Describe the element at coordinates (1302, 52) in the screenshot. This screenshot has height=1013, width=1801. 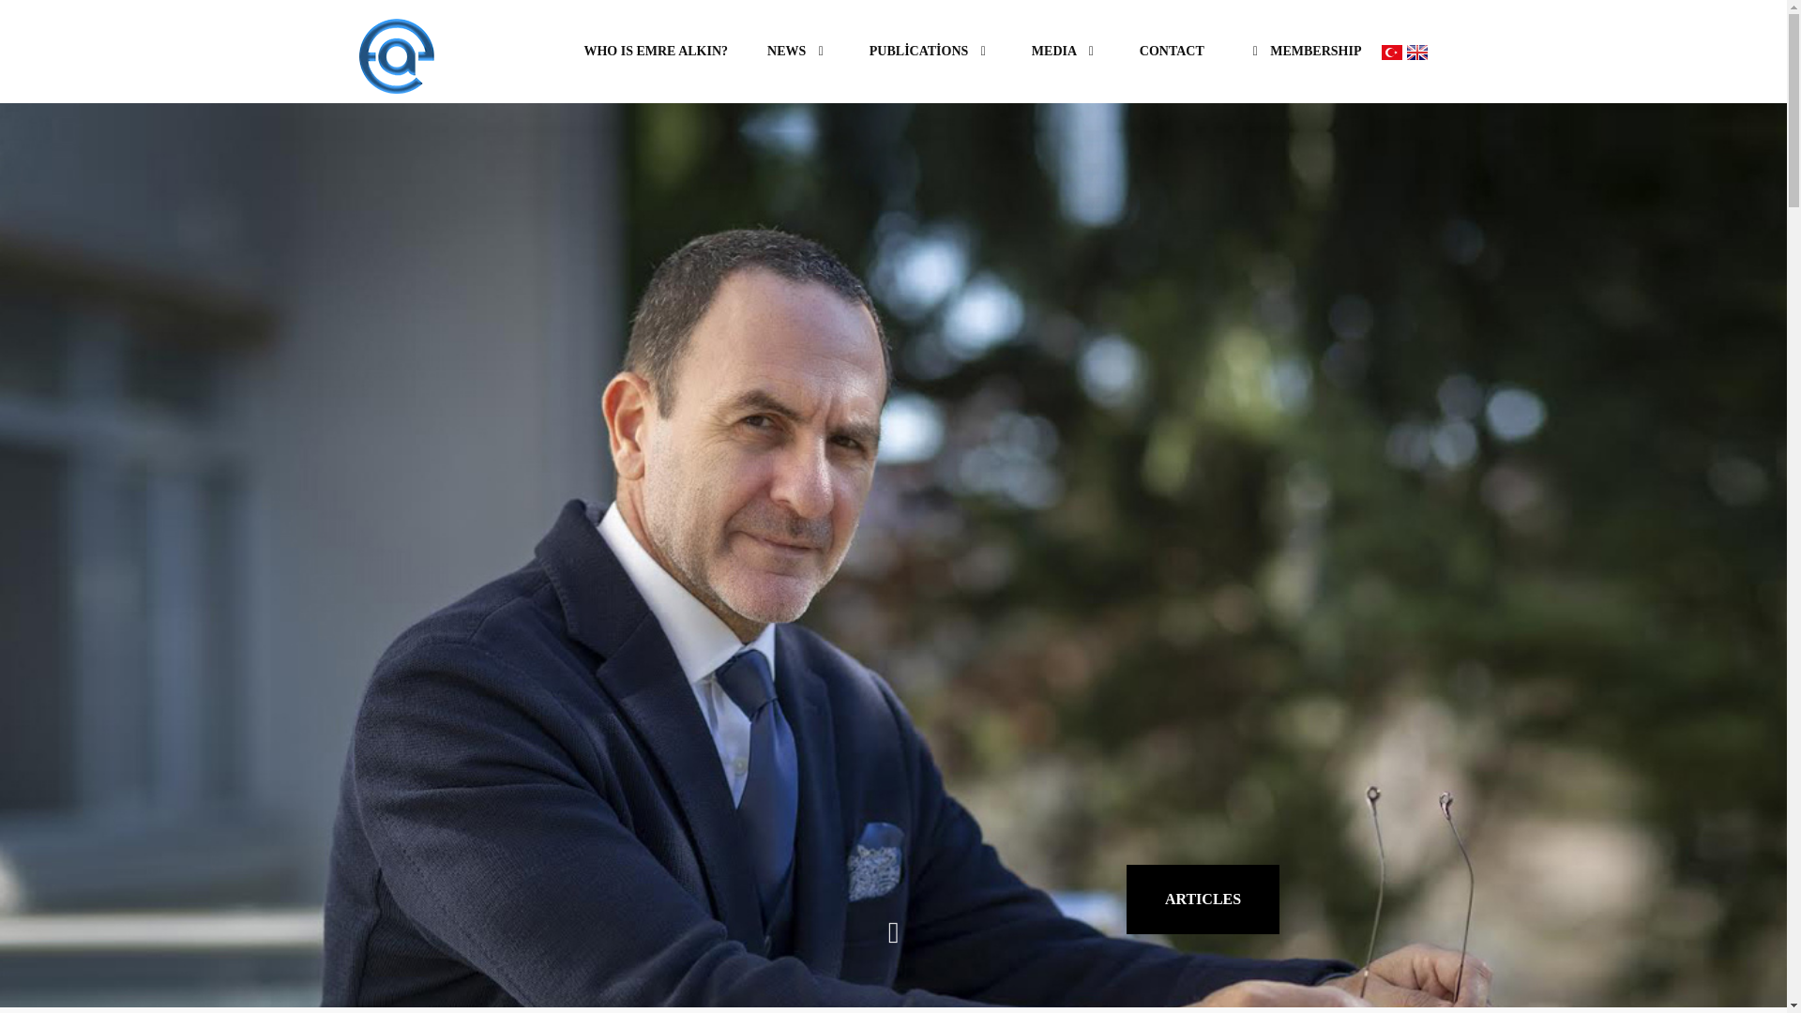
I see `MEMBERSHIP` at that location.